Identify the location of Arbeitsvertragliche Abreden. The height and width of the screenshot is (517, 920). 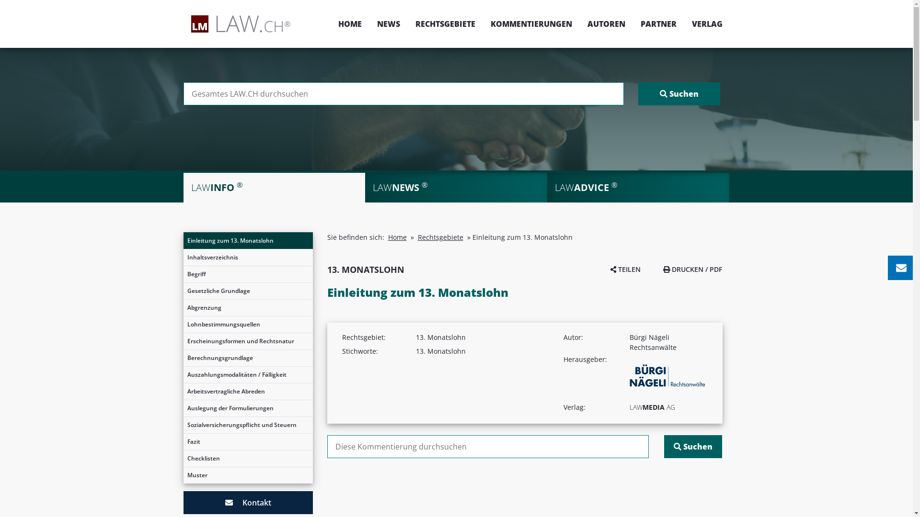
(248, 392).